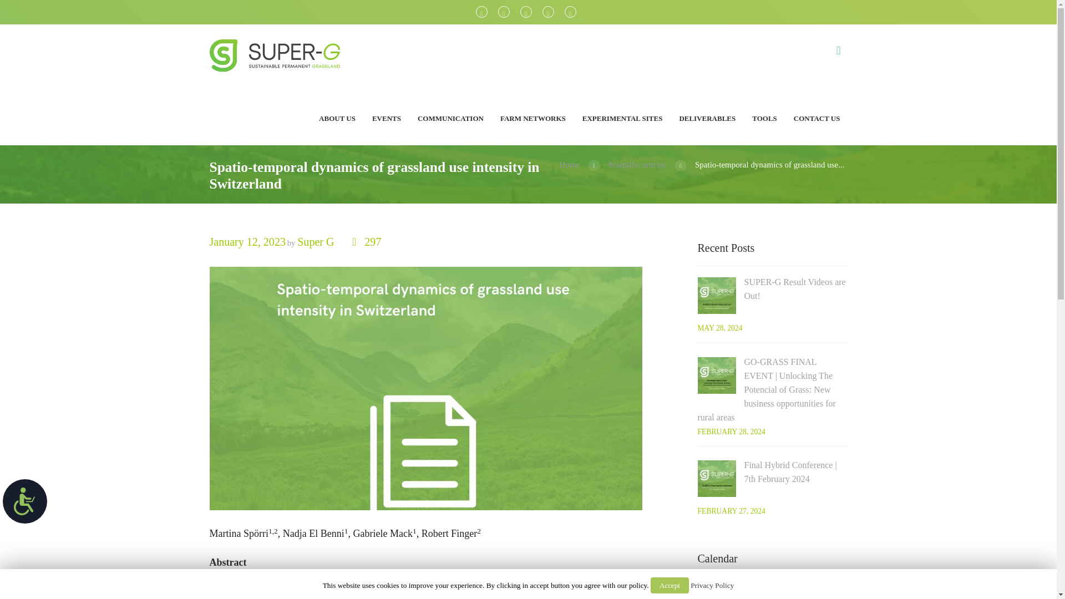 Image resolution: width=1065 pixels, height=599 pixels. I want to click on COMMUNICATION, so click(450, 118).